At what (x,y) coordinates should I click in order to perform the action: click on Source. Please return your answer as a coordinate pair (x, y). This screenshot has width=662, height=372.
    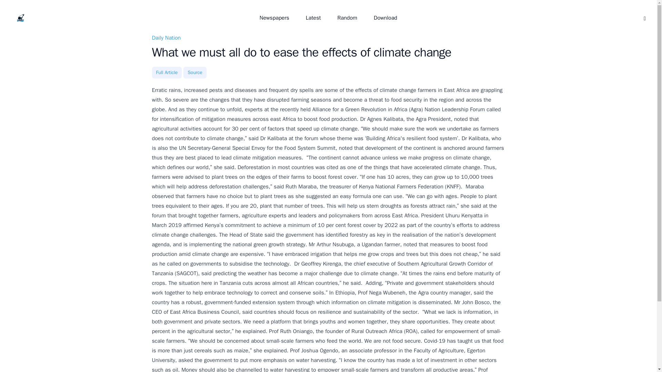
    Looking at the image, I should click on (195, 72).